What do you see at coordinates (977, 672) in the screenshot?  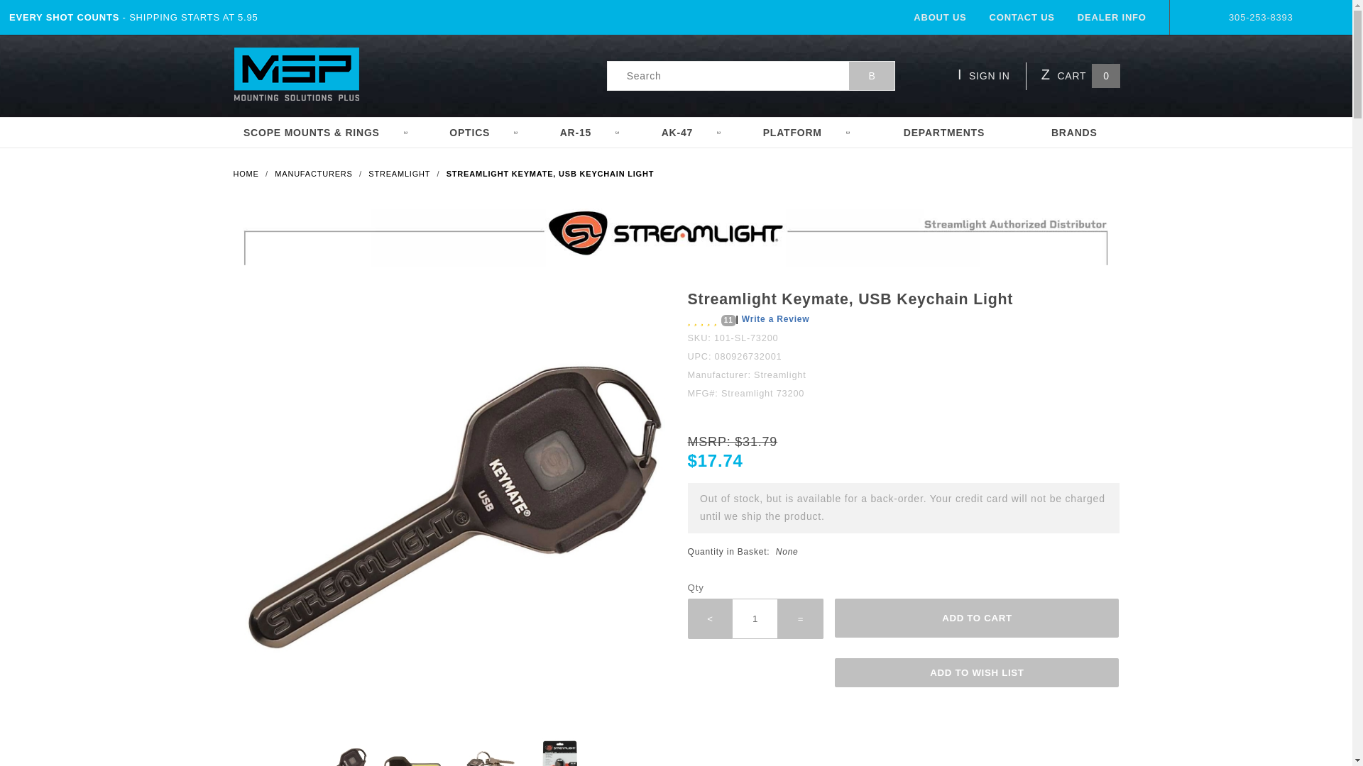 I see `Add to Wish List` at bounding box center [977, 672].